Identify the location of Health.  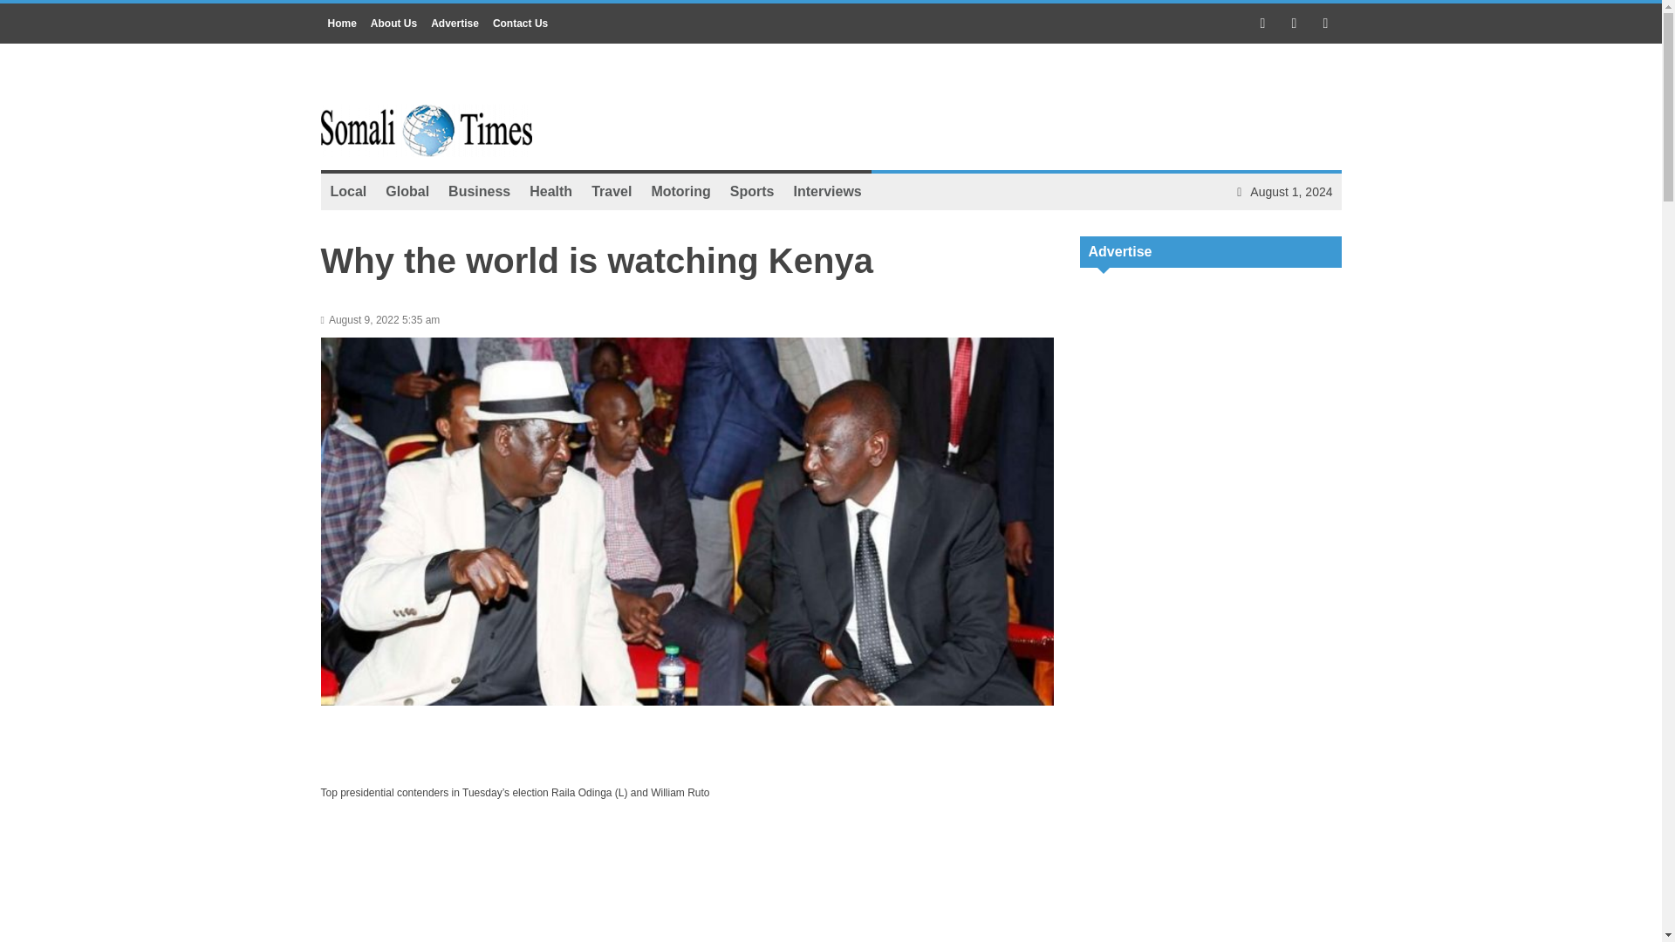
(550, 191).